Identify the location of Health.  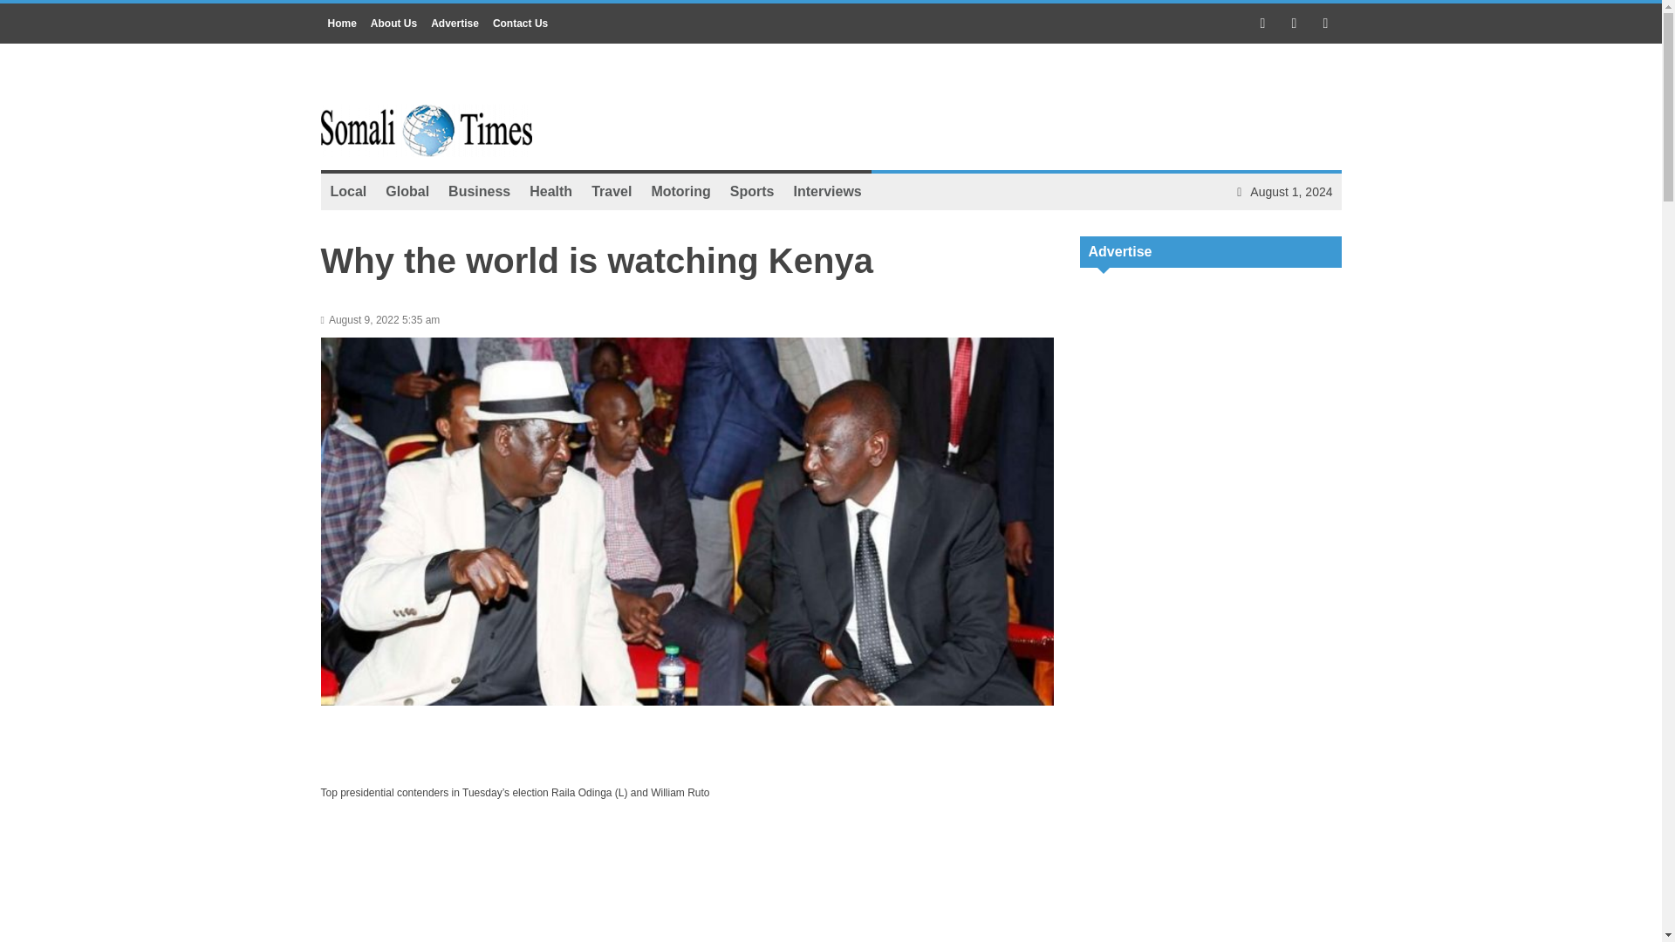
(550, 191).